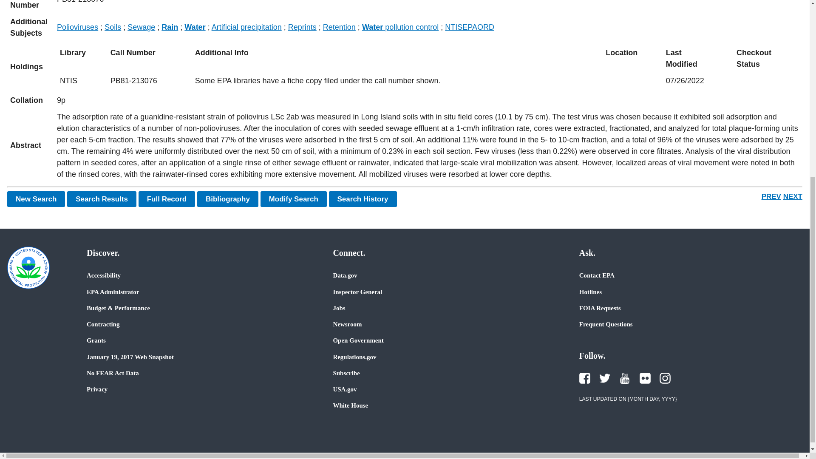 Image resolution: width=816 pixels, height=459 pixels. Describe the element at coordinates (195, 27) in the screenshot. I see `Water` at that location.